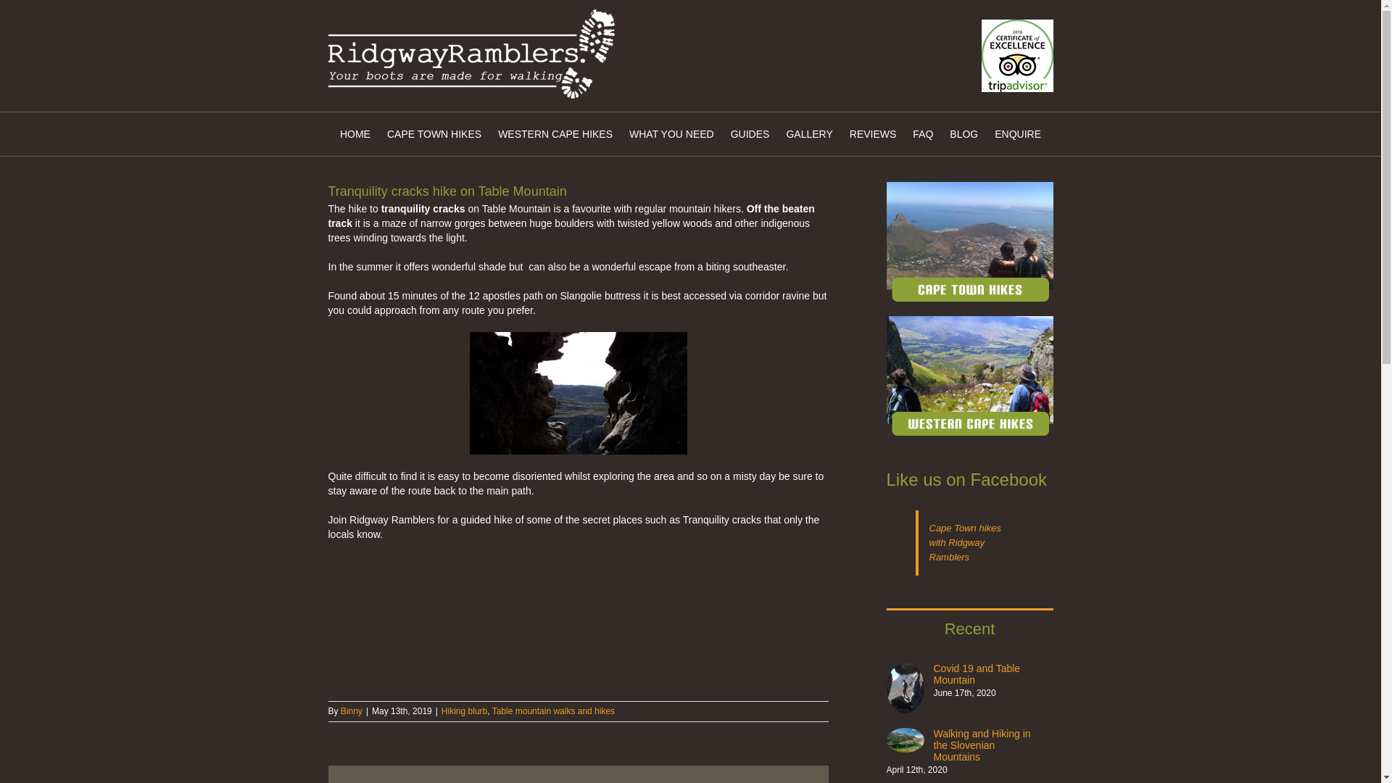 The height and width of the screenshot is (783, 1392). Describe the element at coordinates (351, 711) in the screenshot. I see `Posts by Binny` at that location.